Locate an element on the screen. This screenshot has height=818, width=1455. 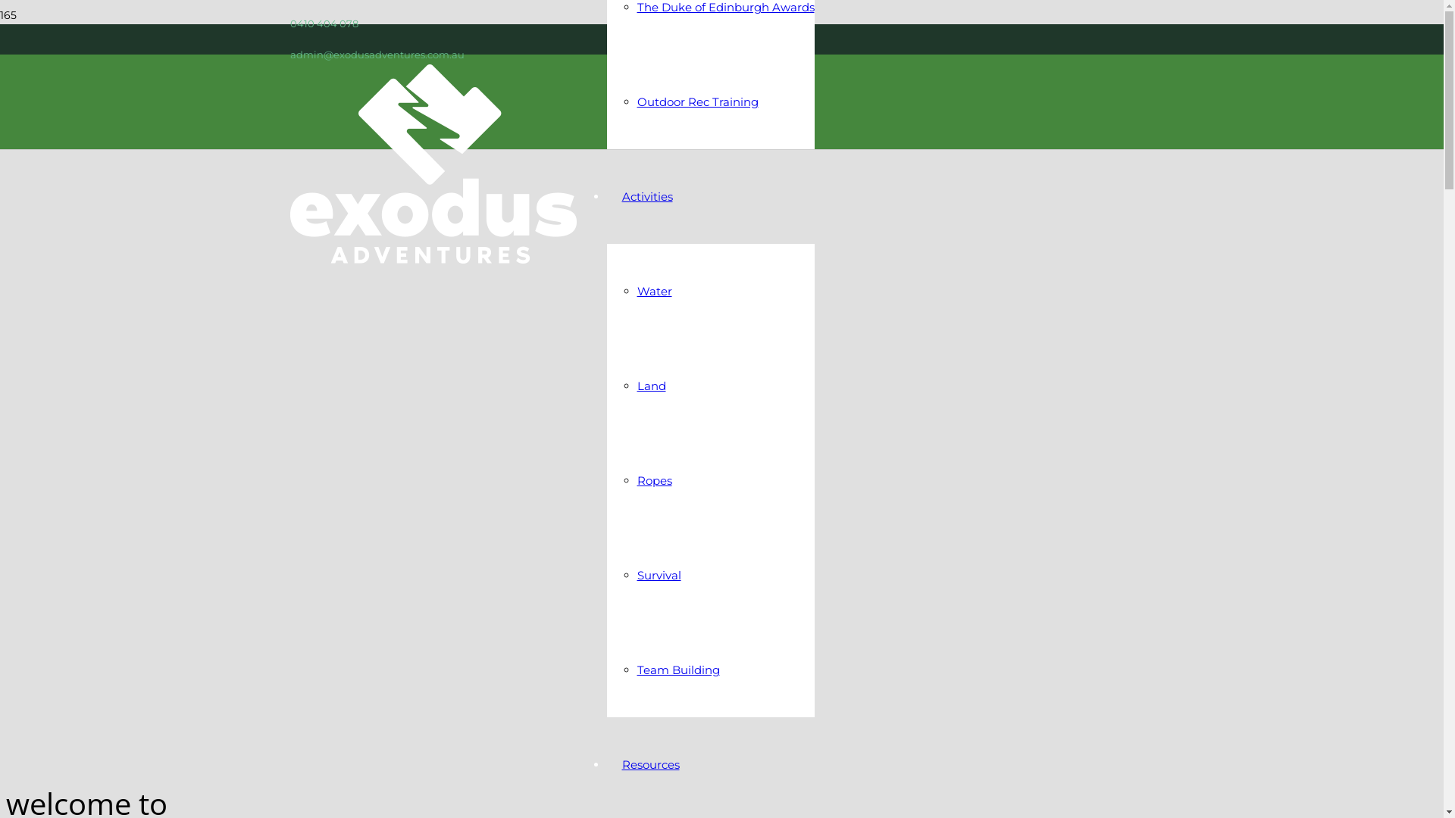
Team Building is located at coordinates (677, 670).